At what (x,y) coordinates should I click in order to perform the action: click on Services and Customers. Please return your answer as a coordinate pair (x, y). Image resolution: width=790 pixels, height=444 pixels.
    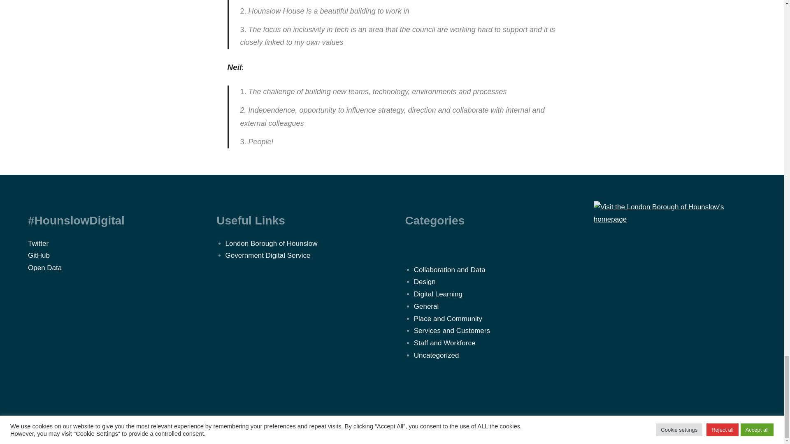
    Looking at the image, I should click on (452, 331).